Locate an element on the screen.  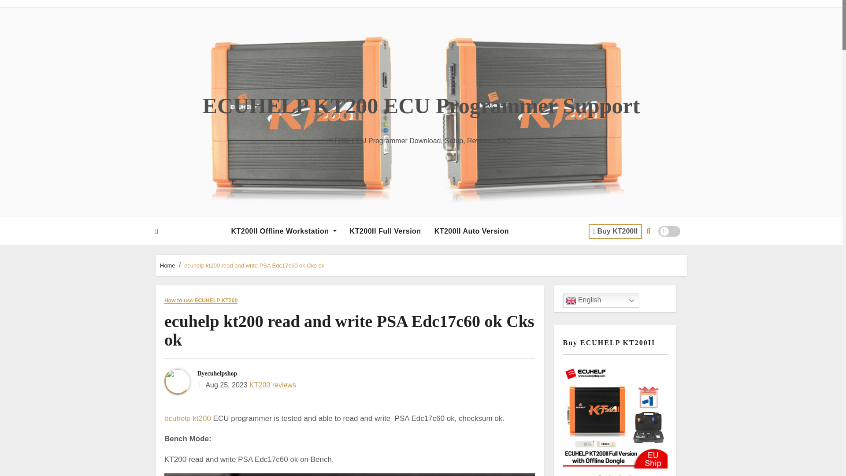
KT200II Full Version is located at coordinates (386, 231).